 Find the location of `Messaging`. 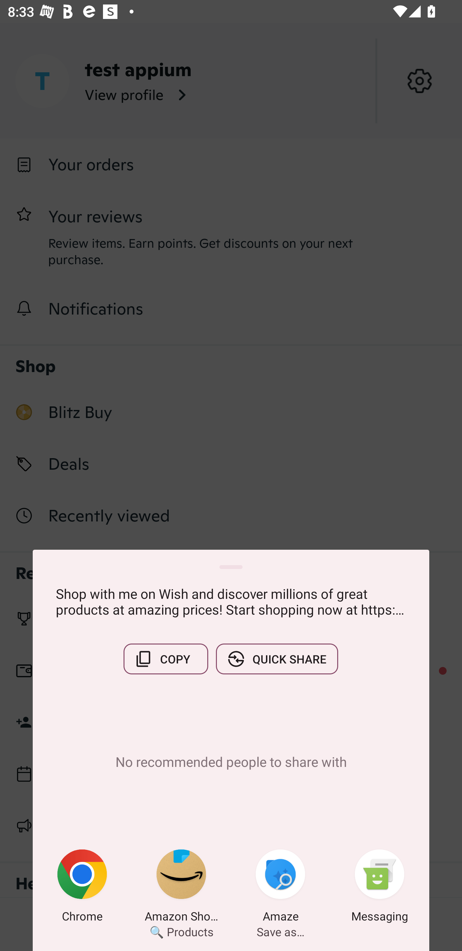

Messaging is located at coordinates (380, 888).